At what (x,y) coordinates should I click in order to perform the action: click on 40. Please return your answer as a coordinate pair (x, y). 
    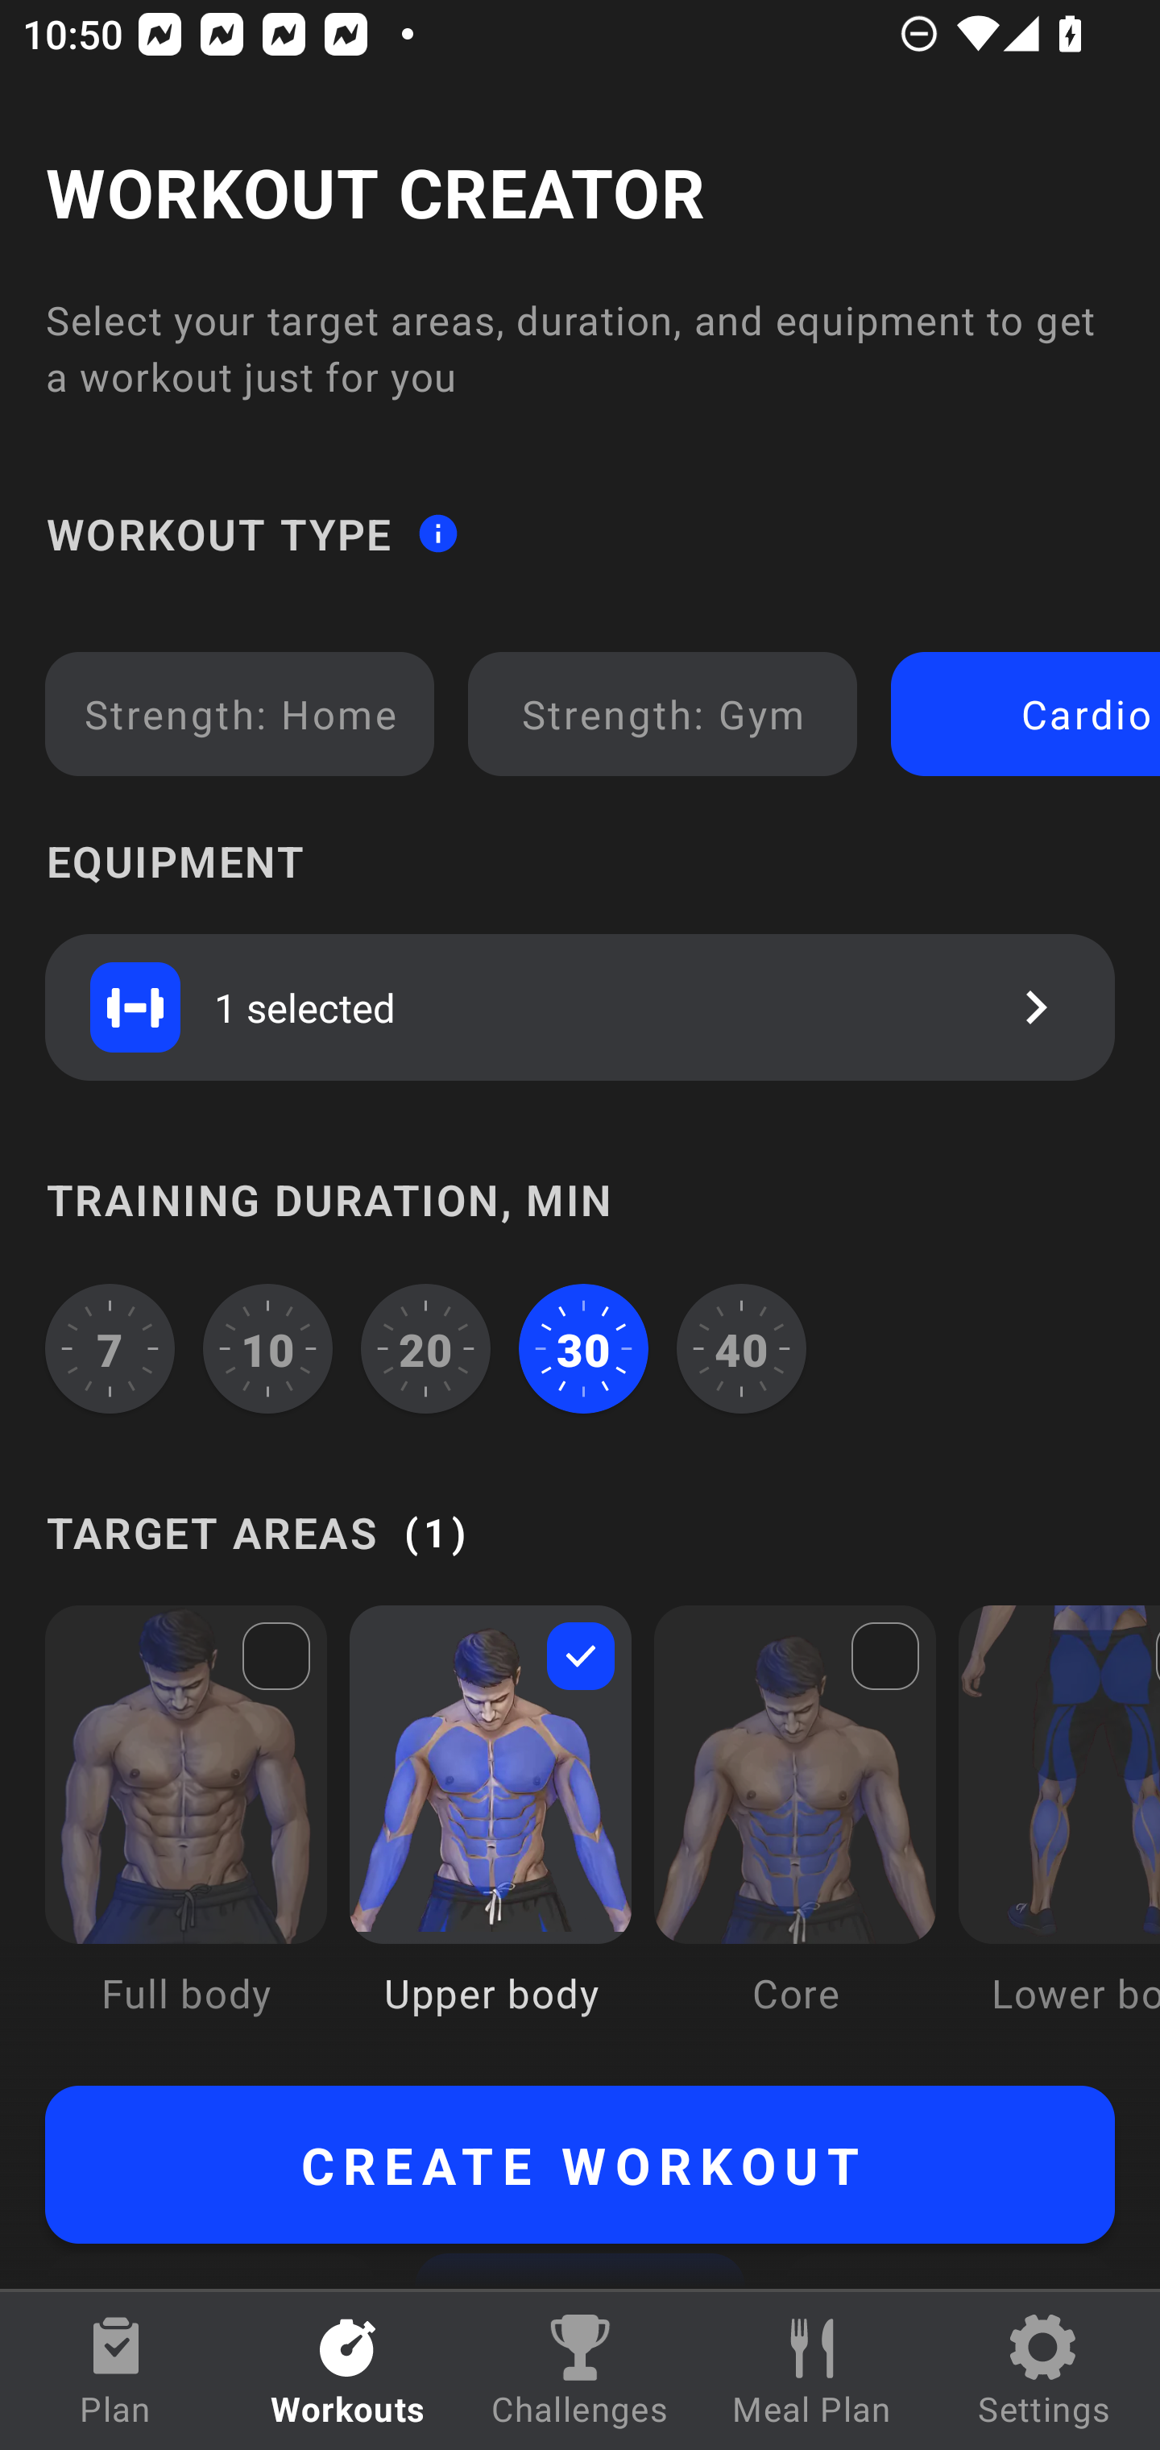
    Looking at the image, I should click on (741, 1348).